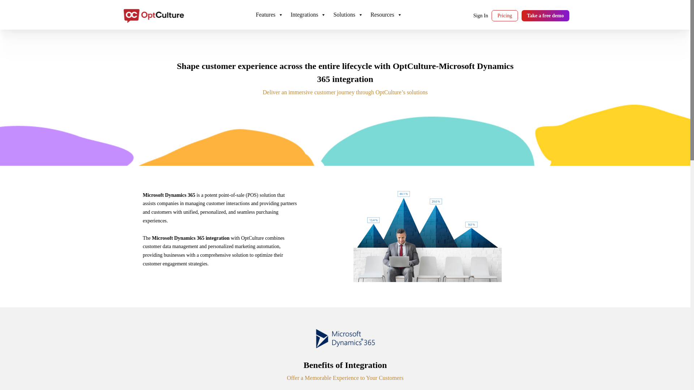 This screenshot has width=694, height=390. What do you see at coordinates (308, 15) in the screenshot?
I see `Integrations` at bounding box center [308, 15].